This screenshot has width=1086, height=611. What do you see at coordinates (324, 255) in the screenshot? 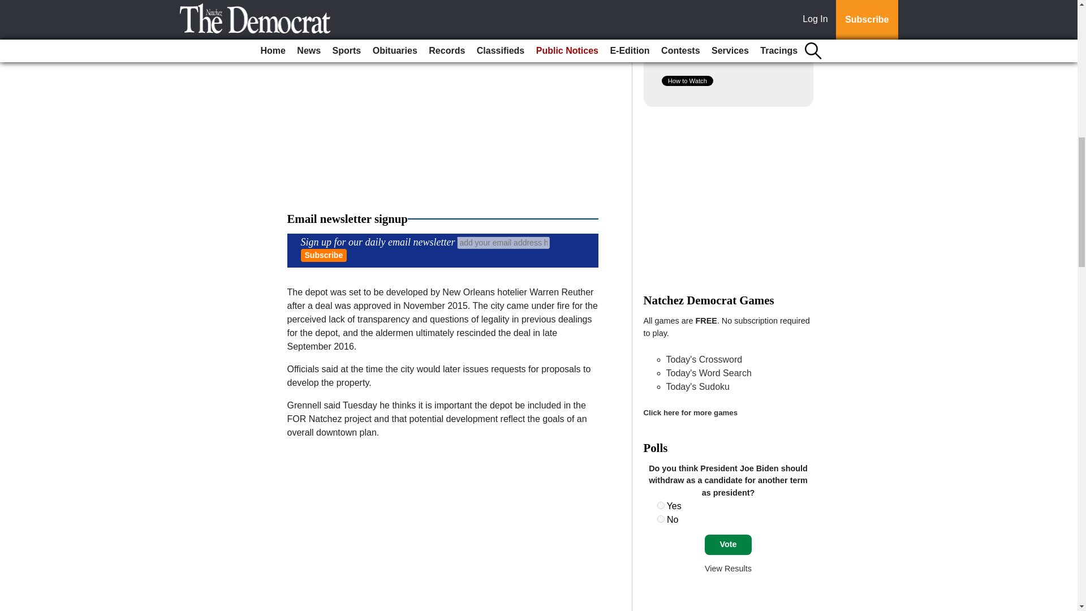
I see `Subscribe` at bounding box center [324, 255].